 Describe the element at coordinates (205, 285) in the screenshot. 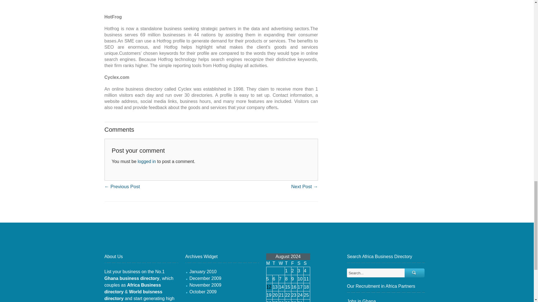

I see `November 2009` at that location.